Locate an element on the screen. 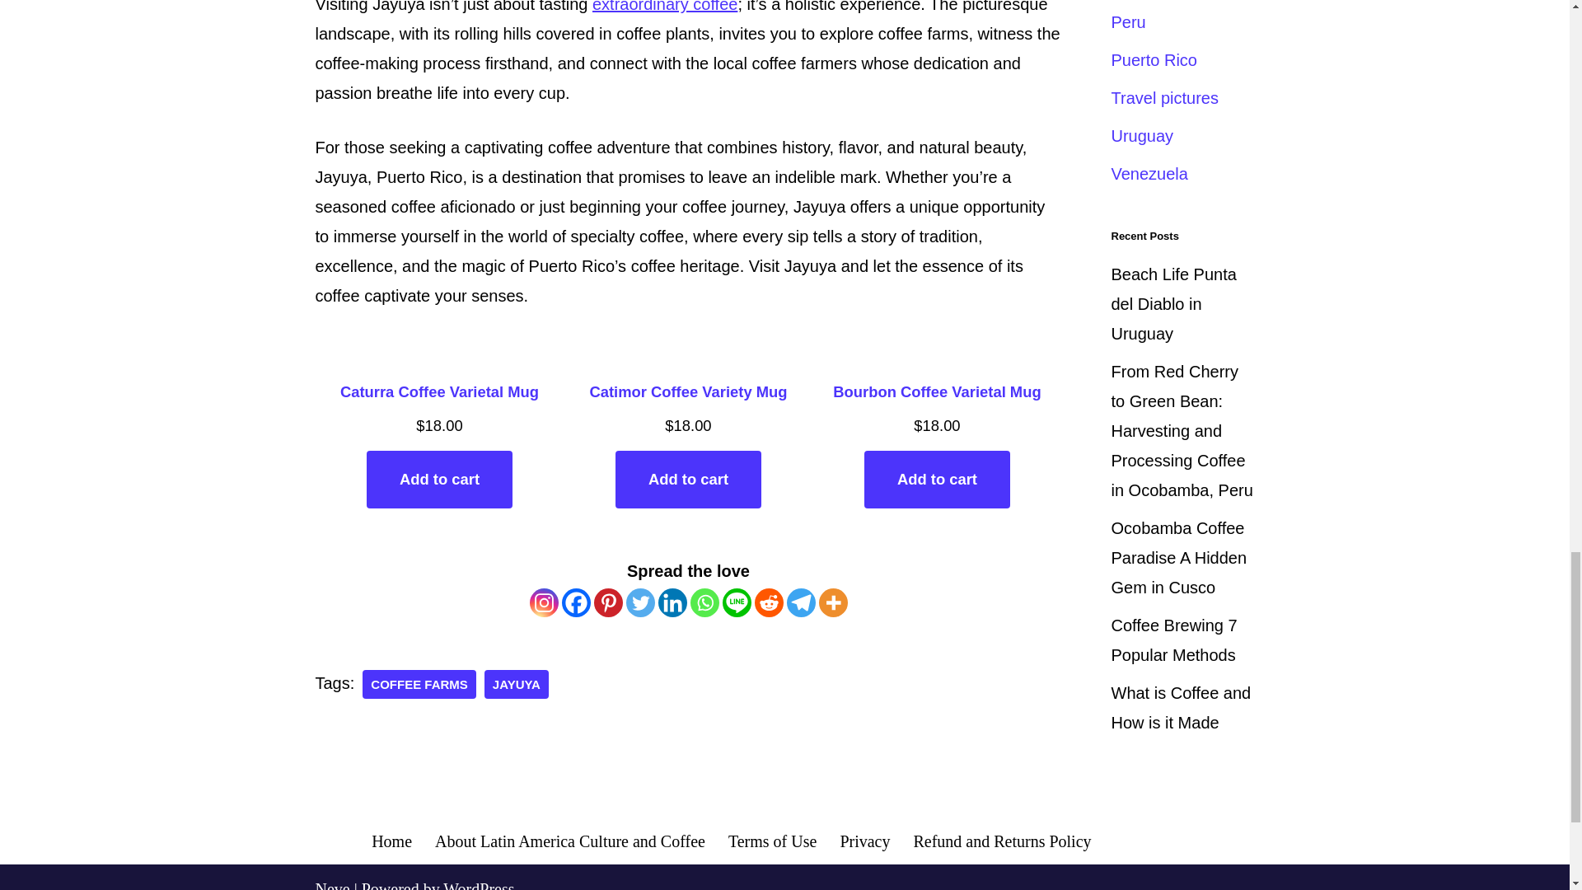 The width and height of the screenshot is (1582, 890). More is located at coordinates (834, 602).